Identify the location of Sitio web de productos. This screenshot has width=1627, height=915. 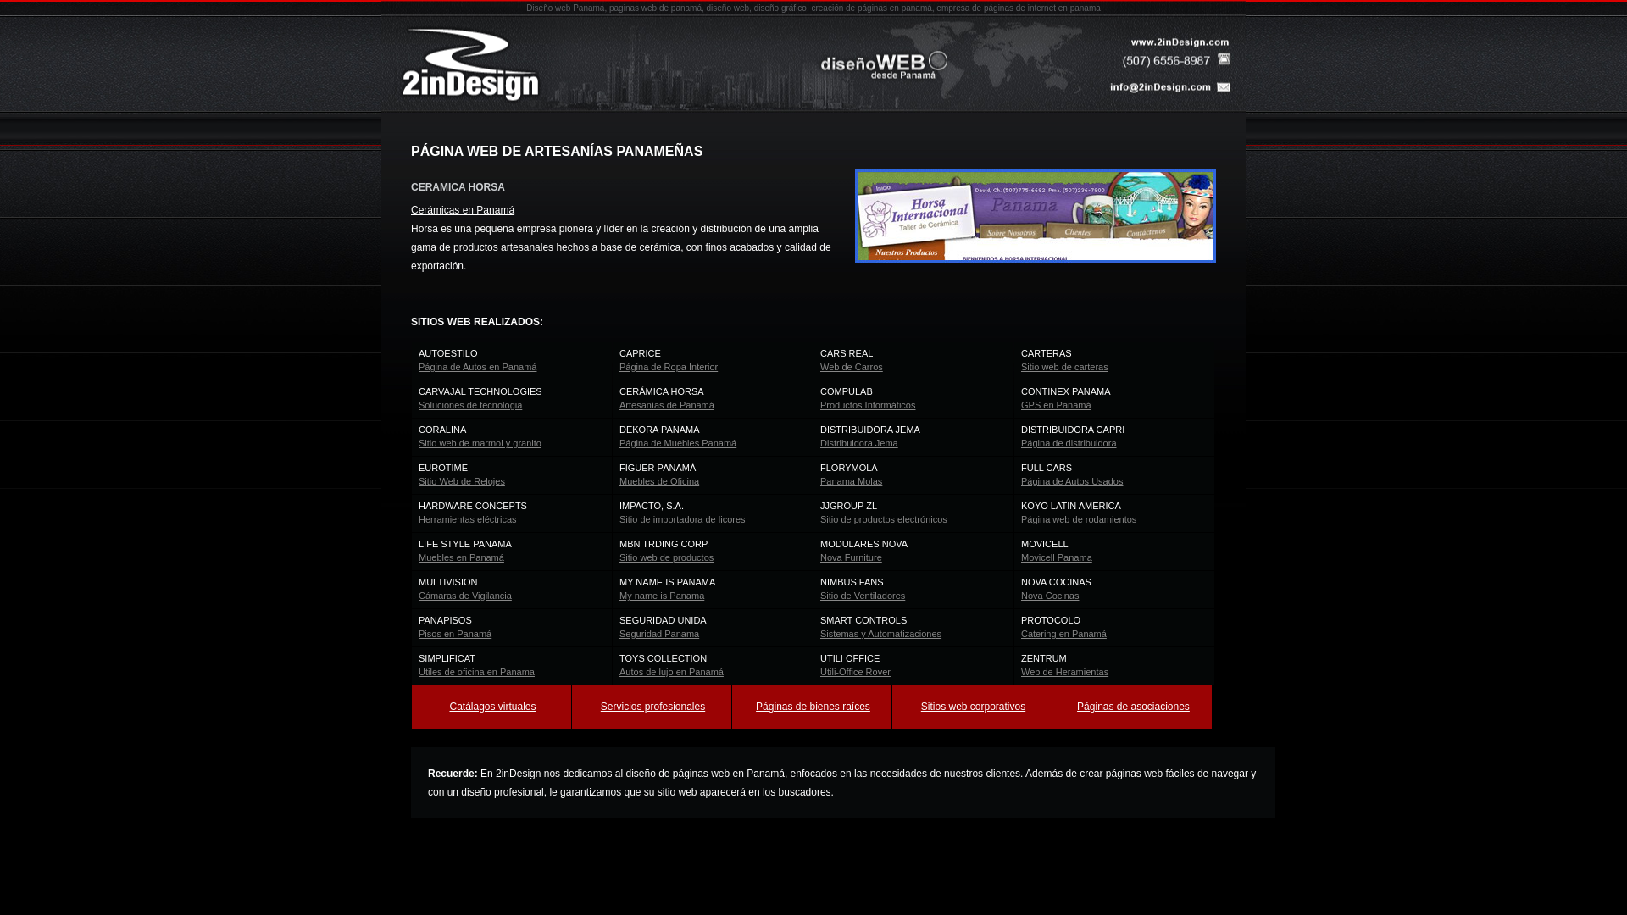
(666, 557).